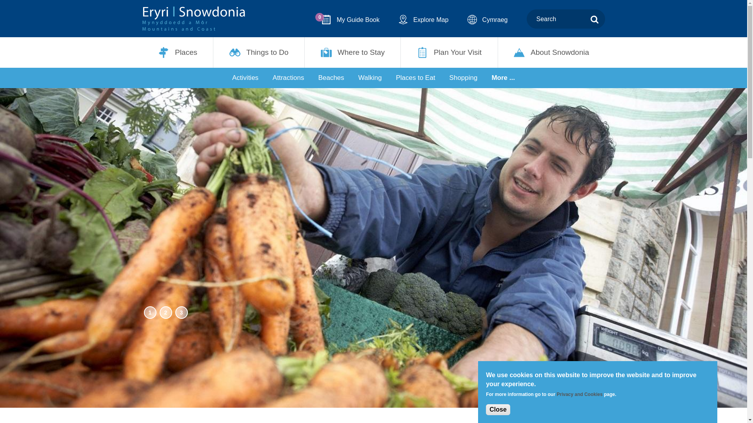  What do you see at coordinates (288, 78) in the screenshot?
I see `Attractions` at bounding box center [288, 78].